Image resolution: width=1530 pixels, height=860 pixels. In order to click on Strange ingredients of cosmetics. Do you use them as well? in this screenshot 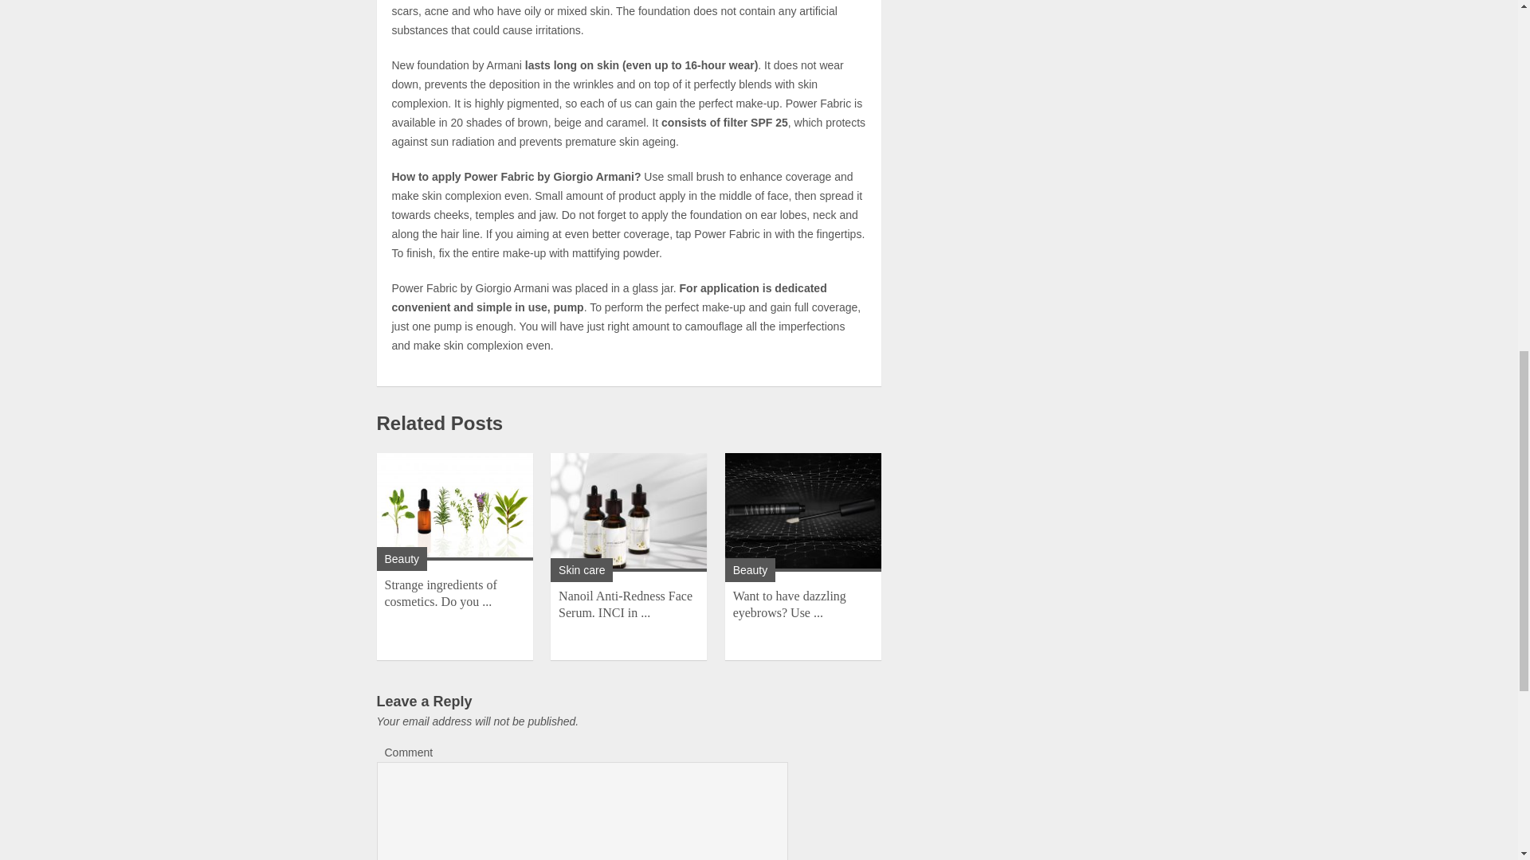, I will do `click(454, 506)`.